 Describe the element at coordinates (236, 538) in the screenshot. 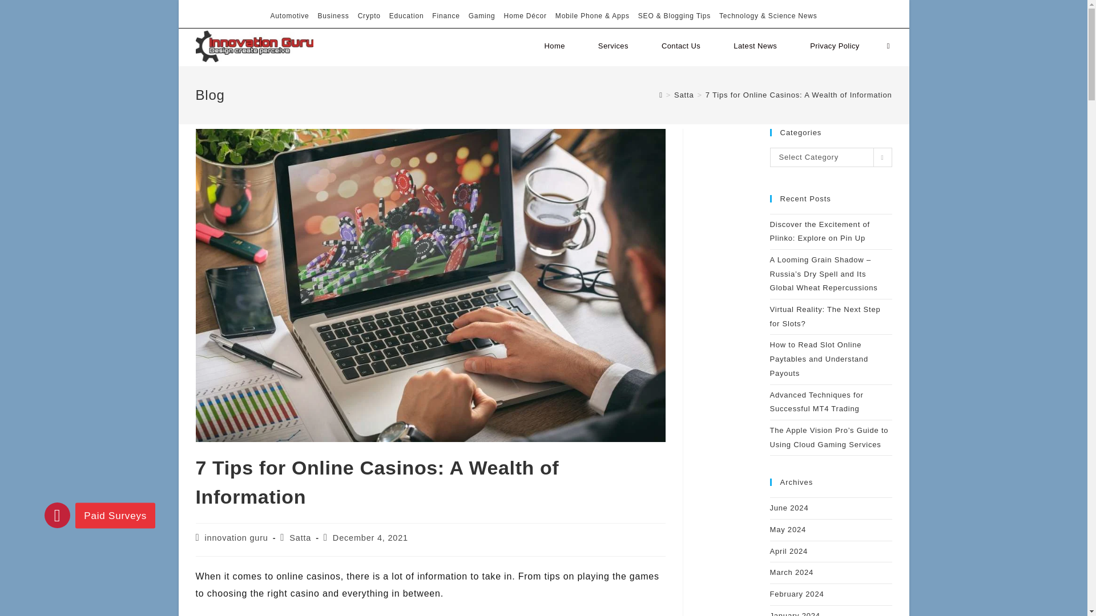

I see `innovation guru` at that location.